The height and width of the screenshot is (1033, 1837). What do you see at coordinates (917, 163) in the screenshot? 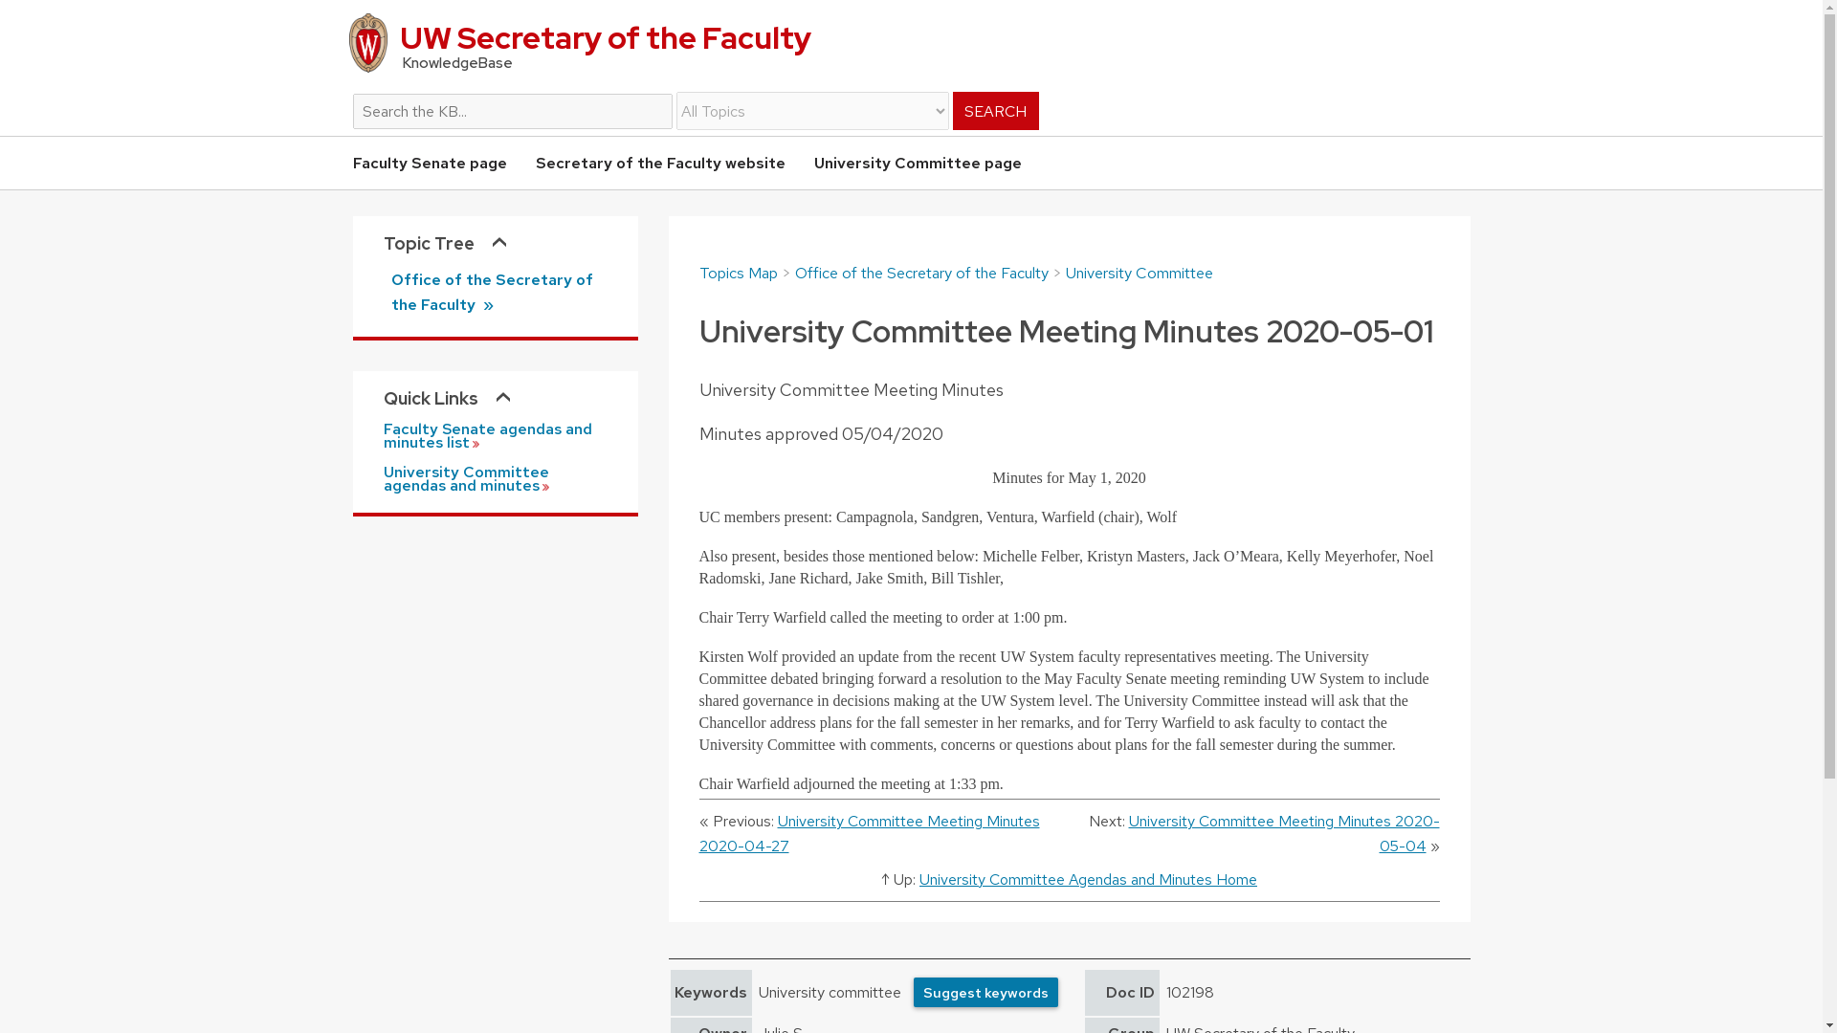
I see `University Committee page` at bounding box center [917, 163].